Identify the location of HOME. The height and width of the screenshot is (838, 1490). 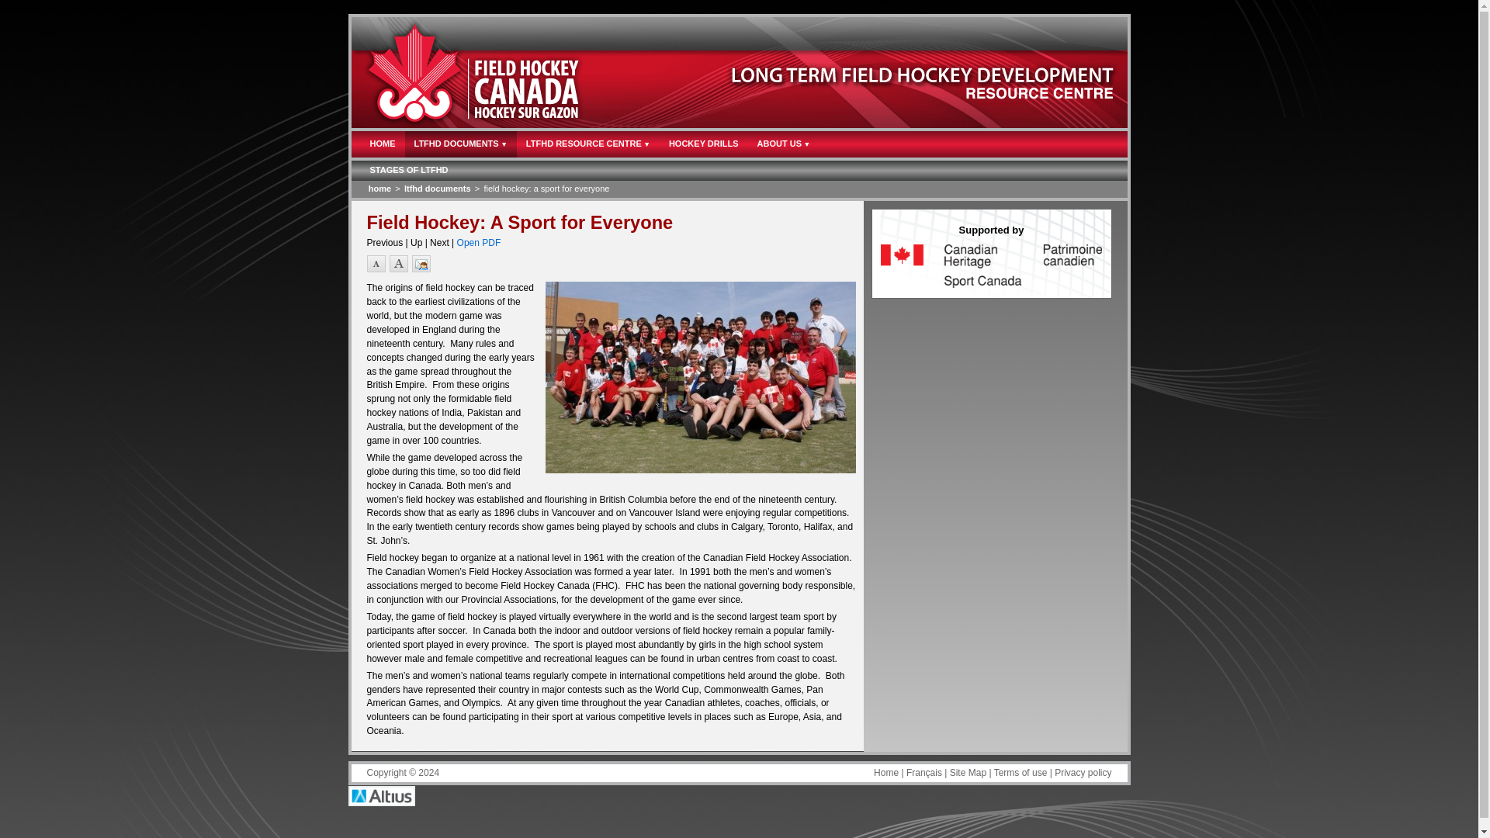
(382, 144).